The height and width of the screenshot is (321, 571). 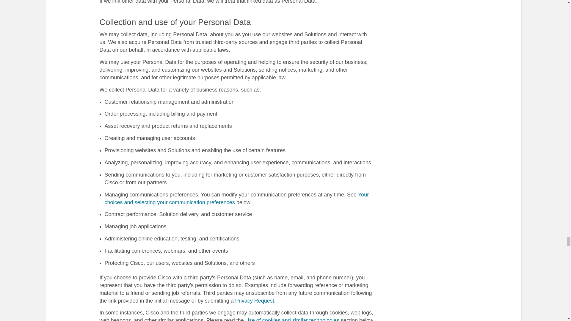 What do you see at coordinates (237, 199) in the screenshot?
I see `Your choices and selecting your communication preferences` at bounding box center [237, 199].